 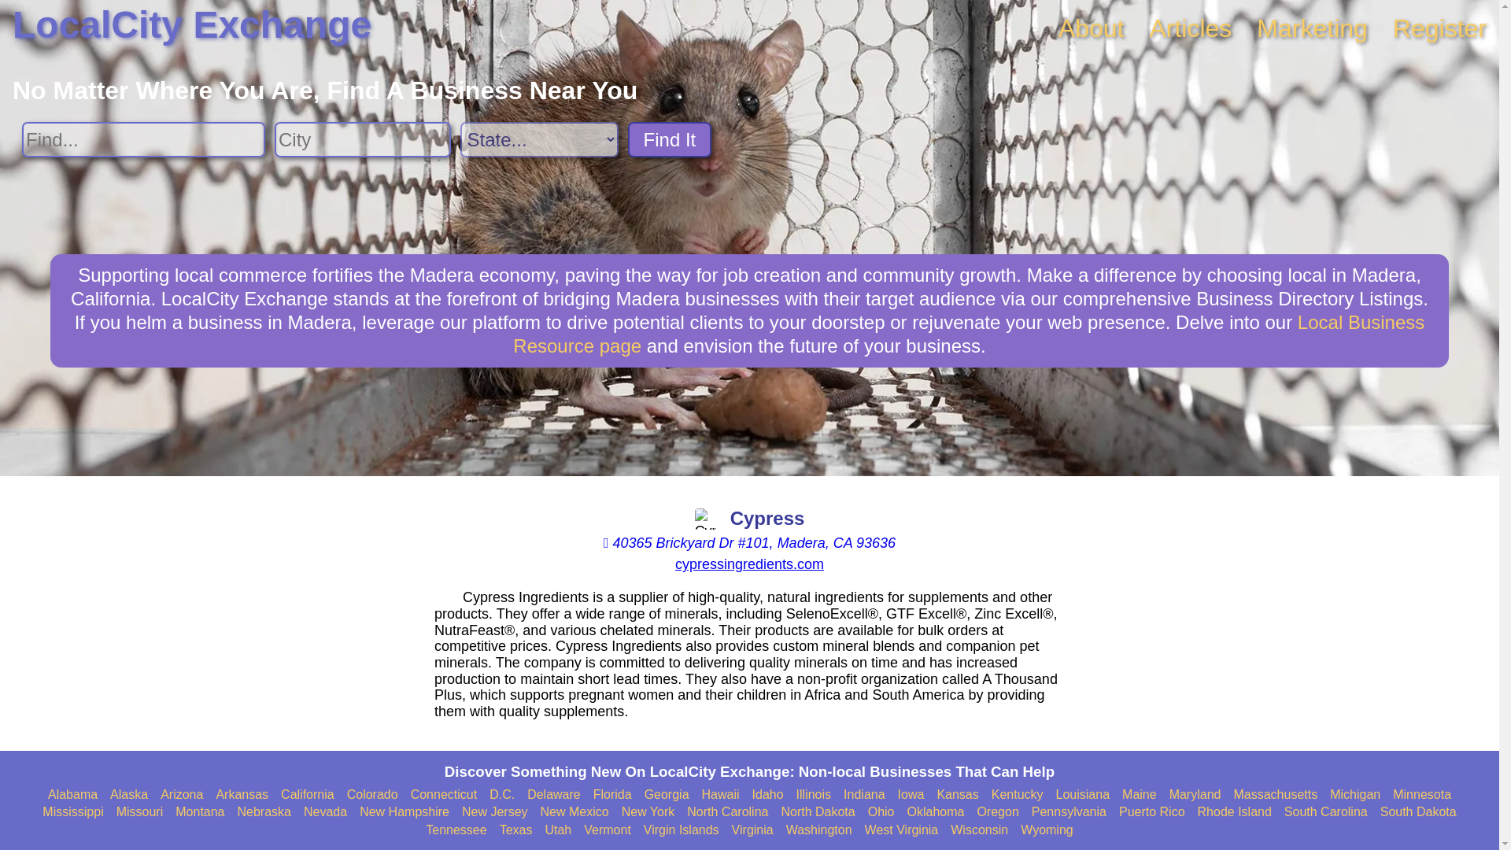 I want to click on Visit cypressingredients.com, so click(x=749, y=564).